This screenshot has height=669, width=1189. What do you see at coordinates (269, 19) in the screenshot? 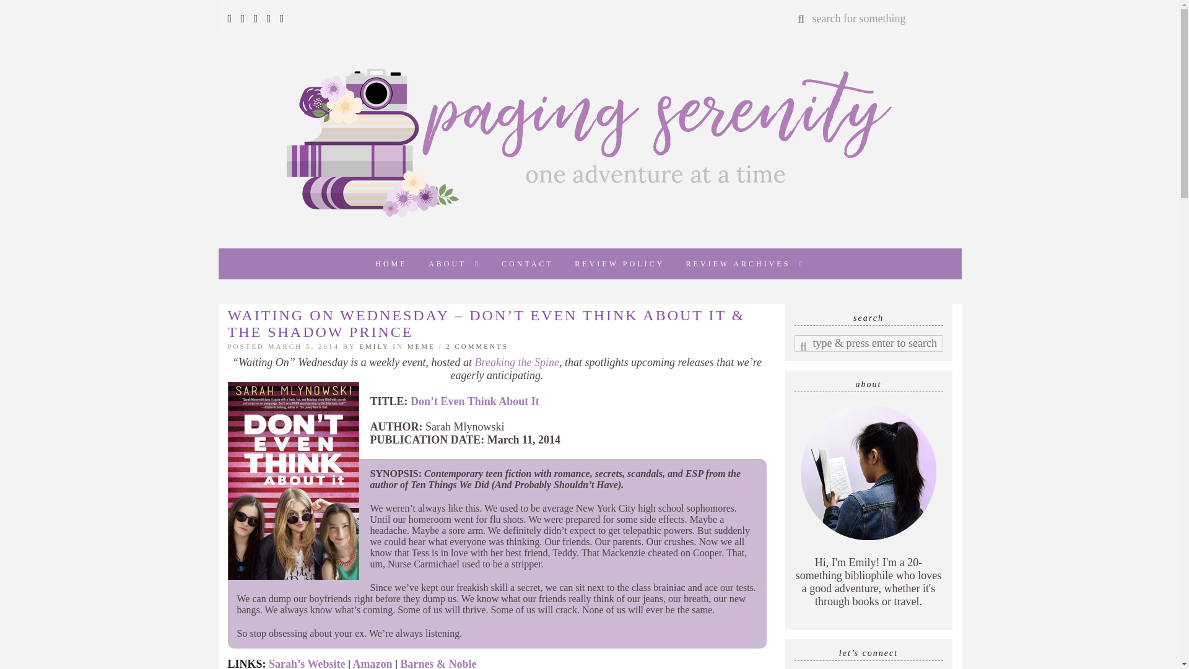
I see `Tumblr` at bounding box center [269, 19].